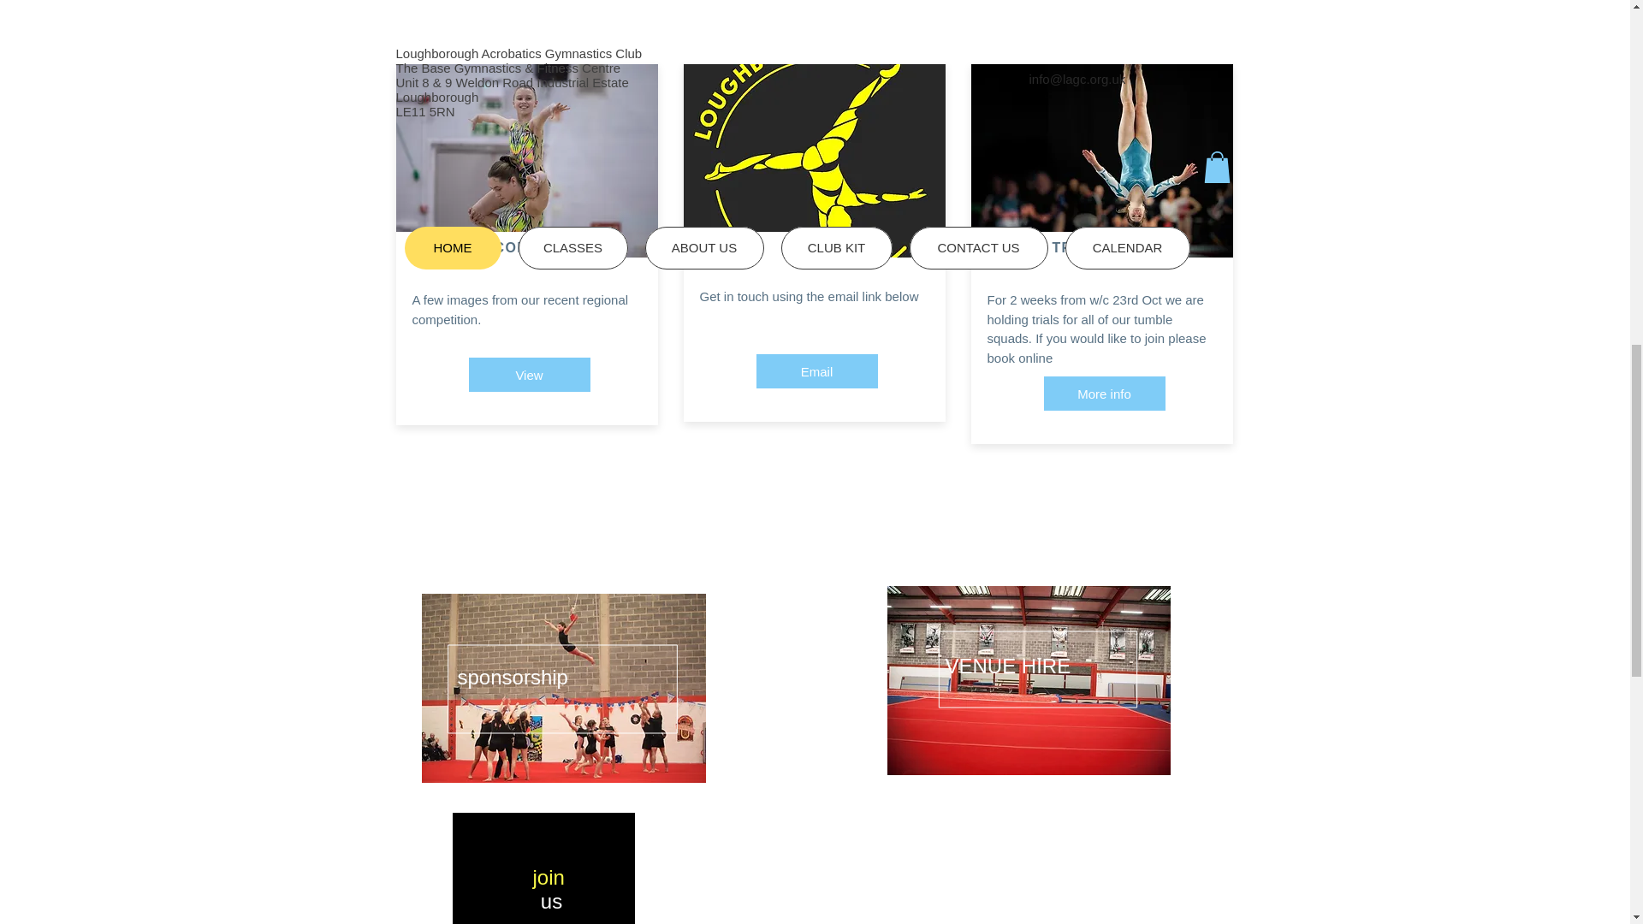  I want to click on Email, so click(816, 370).